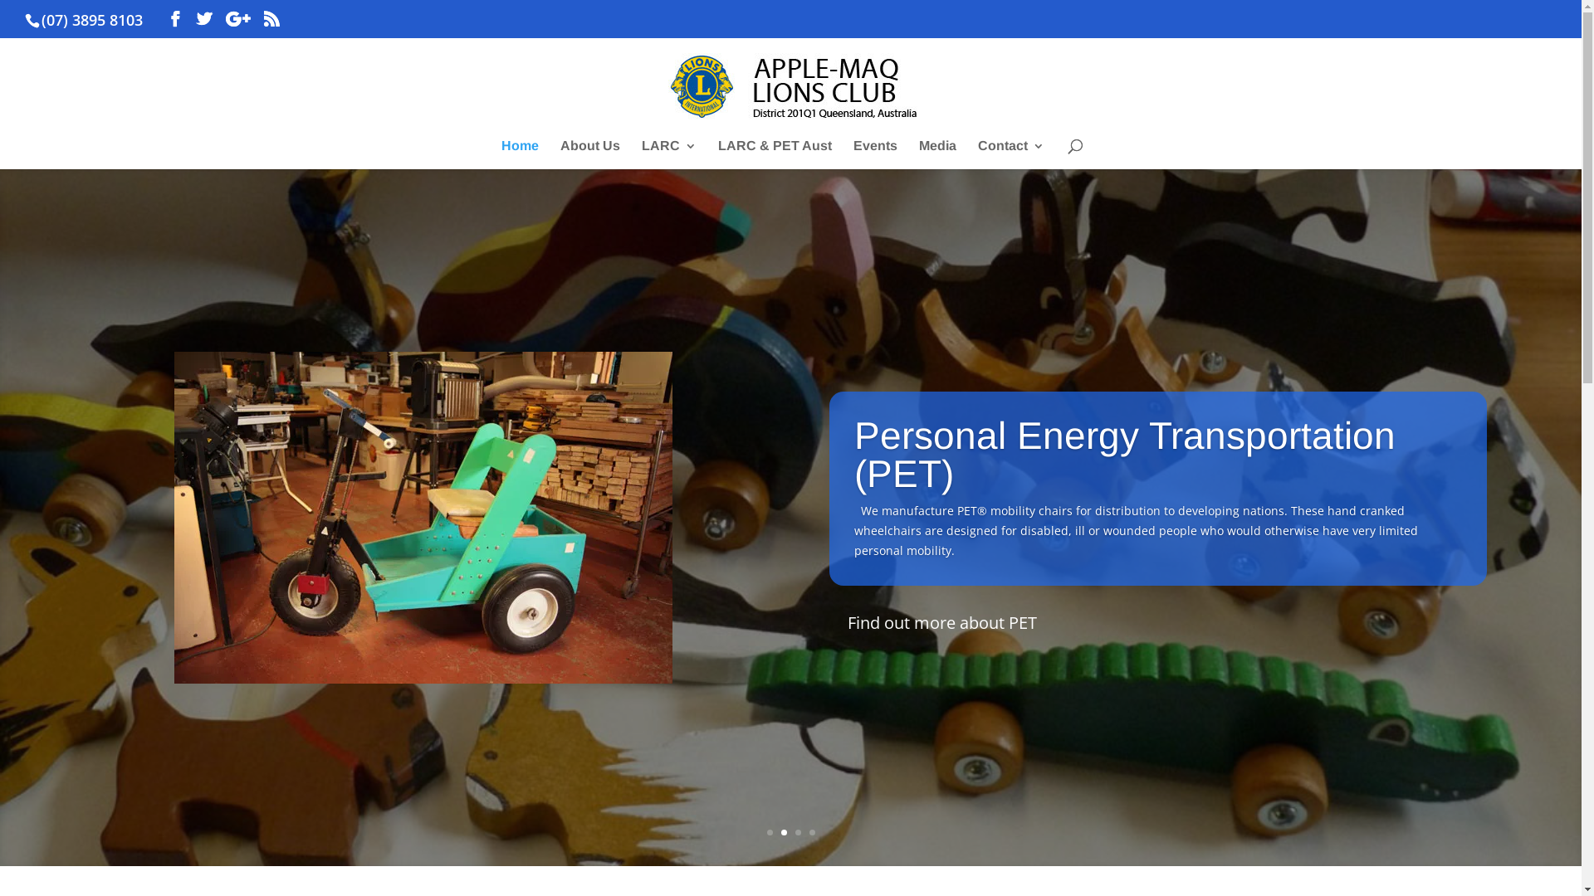 The image size is (1594, 896). Describe the element at coordinates (936, 154) in the screenshot. I see `Media` at that location.